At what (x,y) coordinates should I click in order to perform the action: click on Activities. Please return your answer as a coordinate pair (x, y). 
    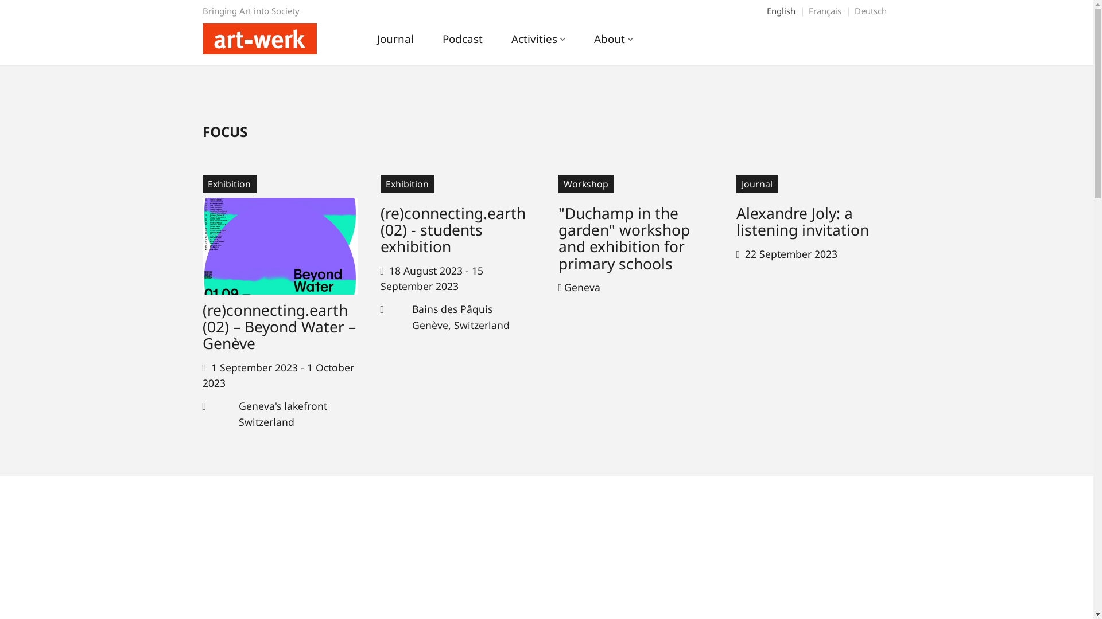
    Looking at the image, I should click on (538, 44).